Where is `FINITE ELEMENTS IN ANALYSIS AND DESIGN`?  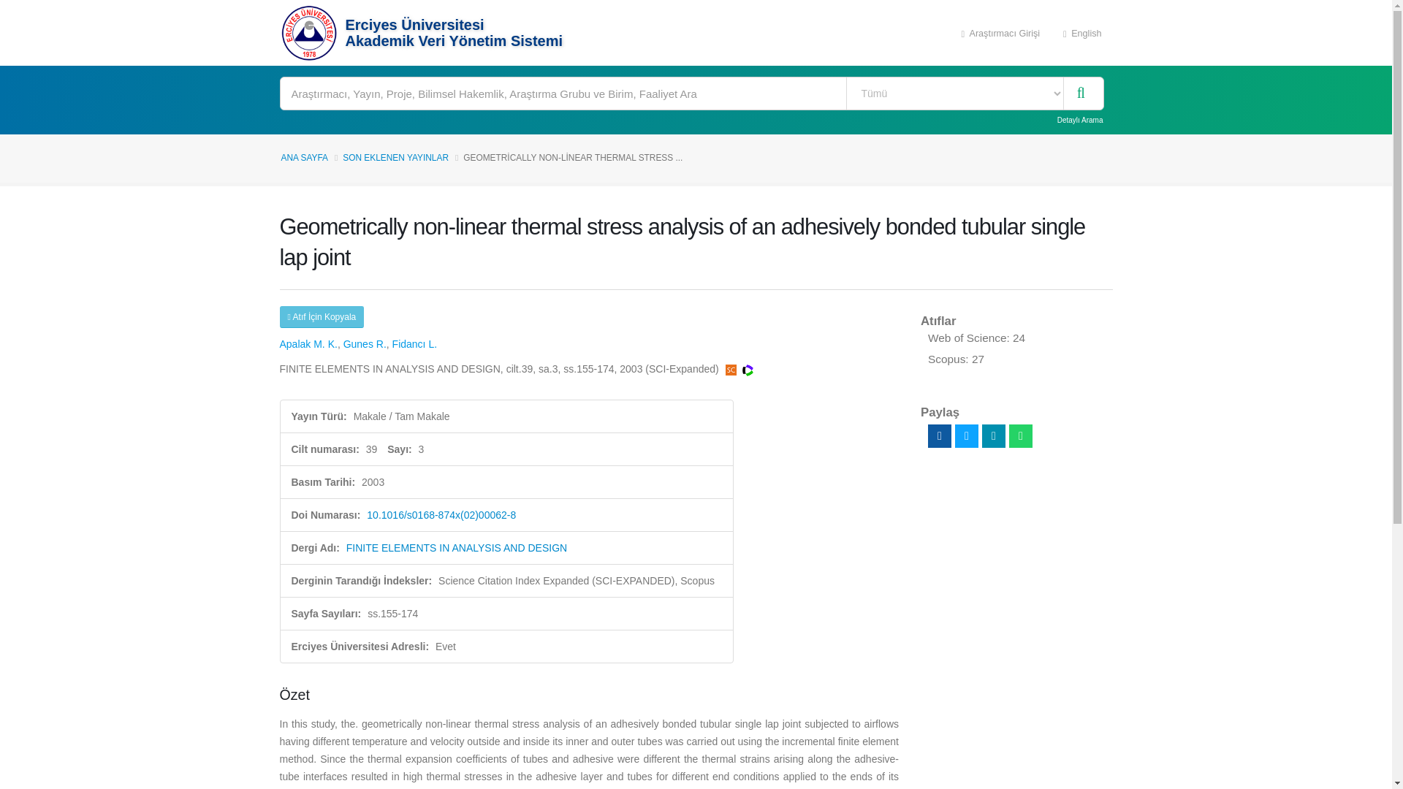 FINITE ELEMENTS IN ANALYSIS AND DESIGN is located at coordinates (456, 548).